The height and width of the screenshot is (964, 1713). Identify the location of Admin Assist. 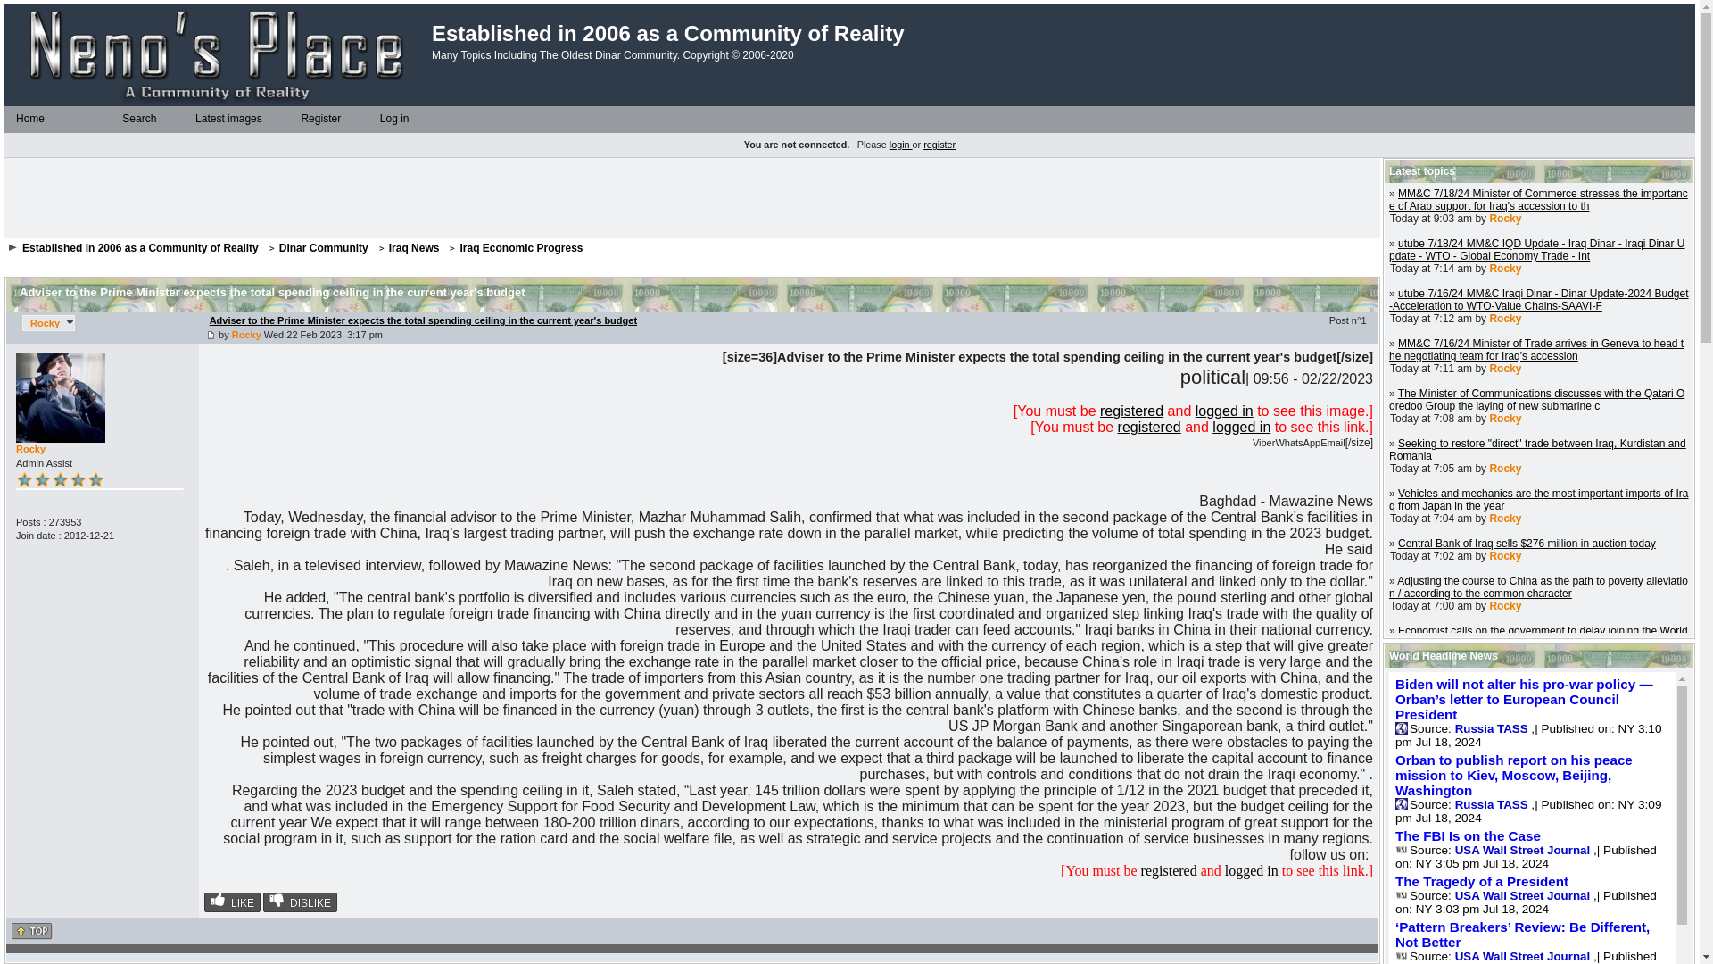
(60, 478).